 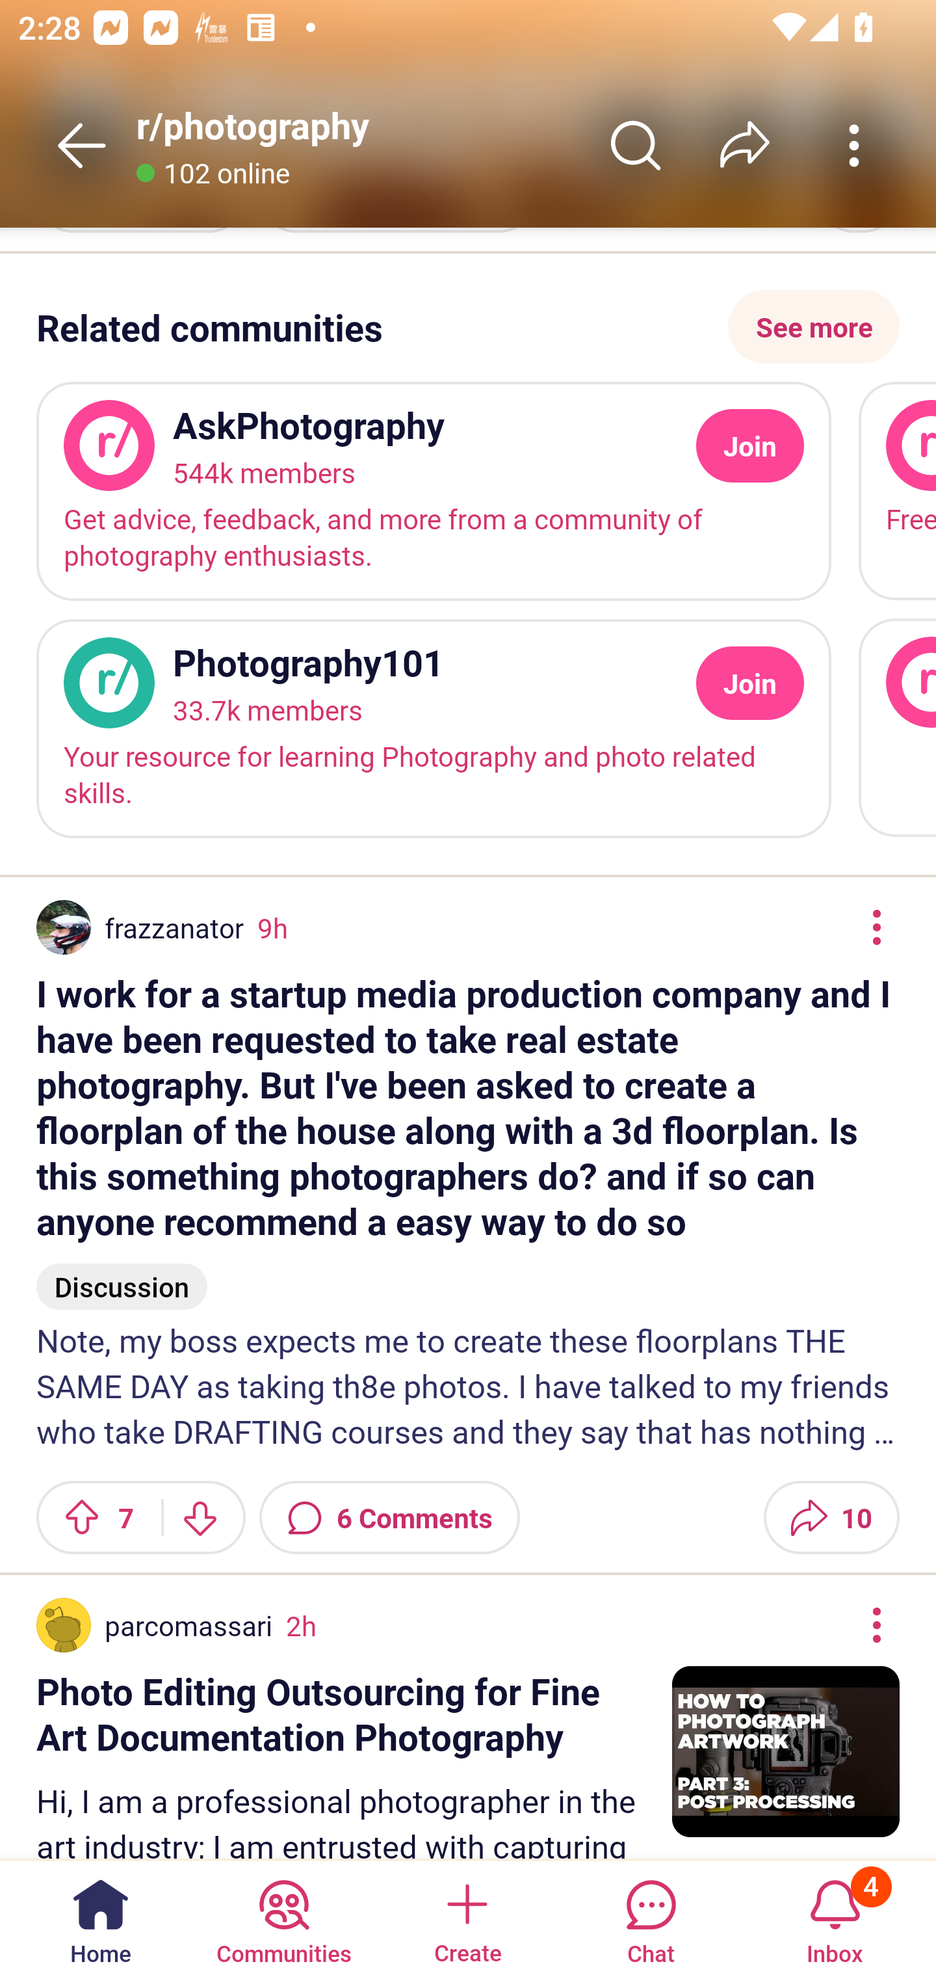 What do you see at coordinates (82, 145) in the screenshot?
I see `Back` at bounding box center [82, 145].